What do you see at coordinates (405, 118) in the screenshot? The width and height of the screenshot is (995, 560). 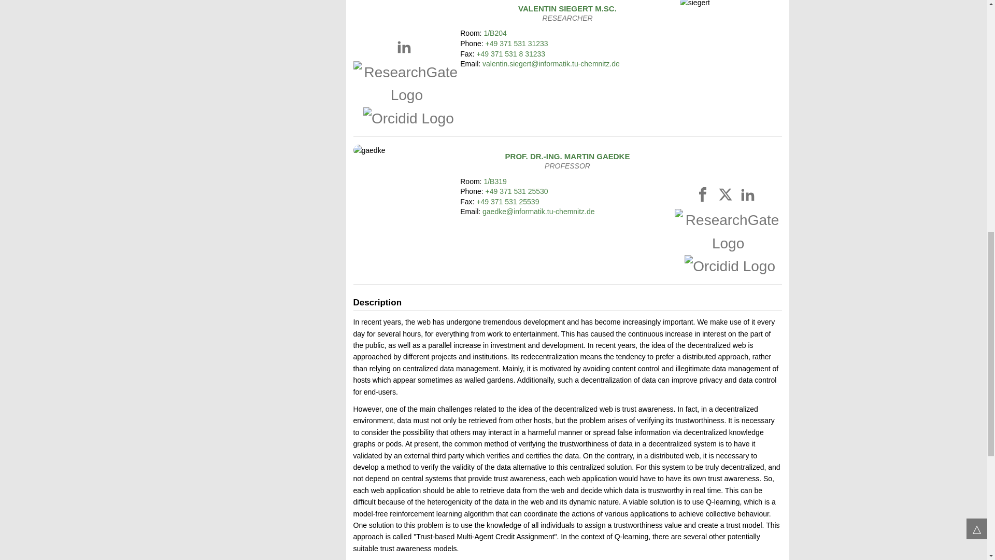 I see `Orcidid Valentin Siegert` at bounding box center [405, 118].